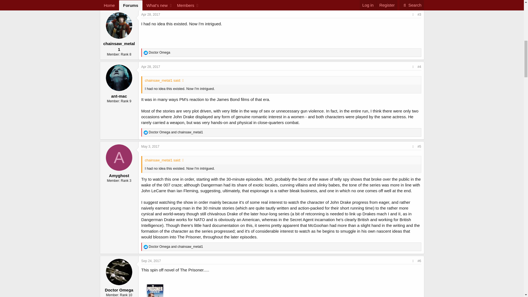 The image size is (528, 297). I want to click on Like, so click(146, 53).